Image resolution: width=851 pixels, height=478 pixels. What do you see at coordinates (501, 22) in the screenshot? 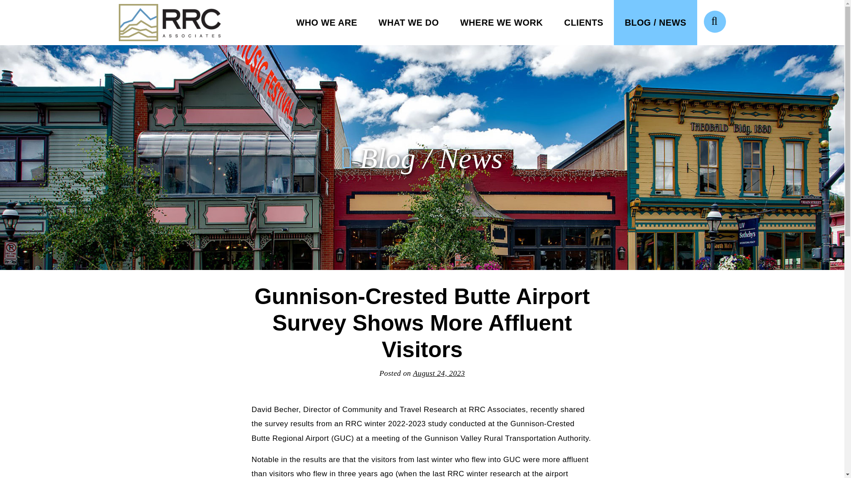
I see `WHERE WE WORK` at bounding box center [501, 22].